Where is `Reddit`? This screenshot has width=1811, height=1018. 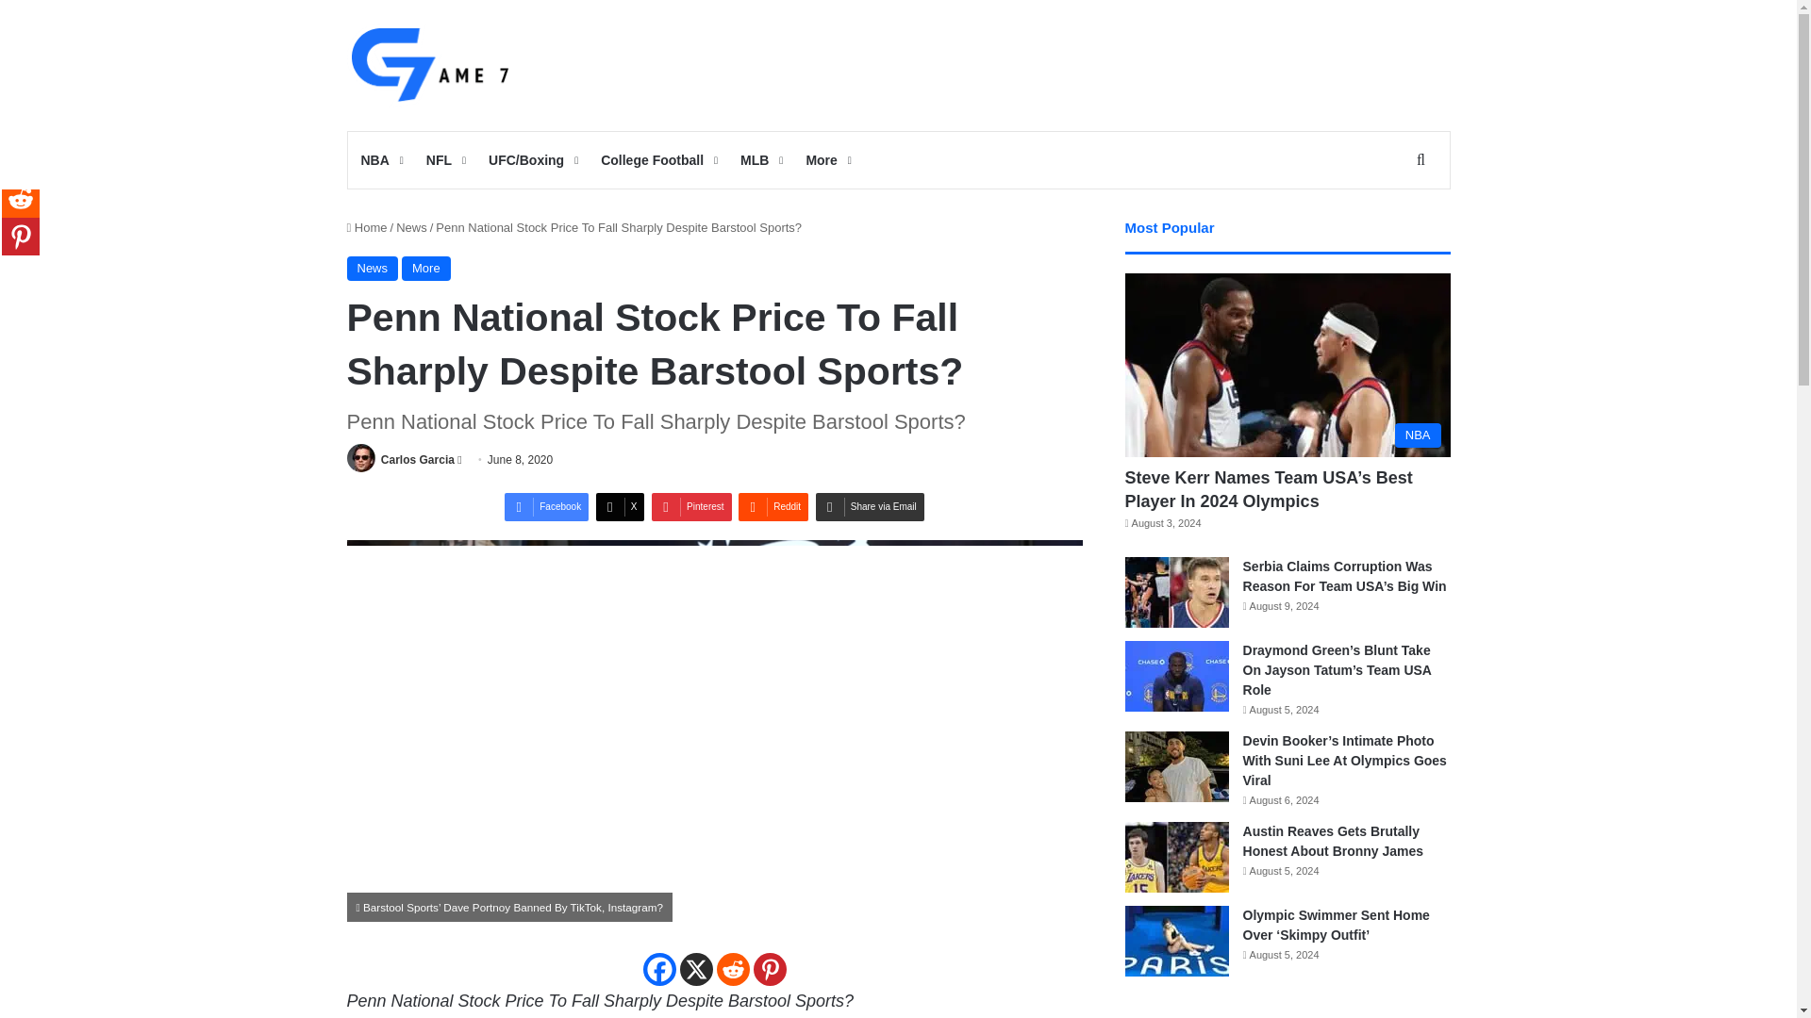 Reddit is located at coordinates (733, 969).